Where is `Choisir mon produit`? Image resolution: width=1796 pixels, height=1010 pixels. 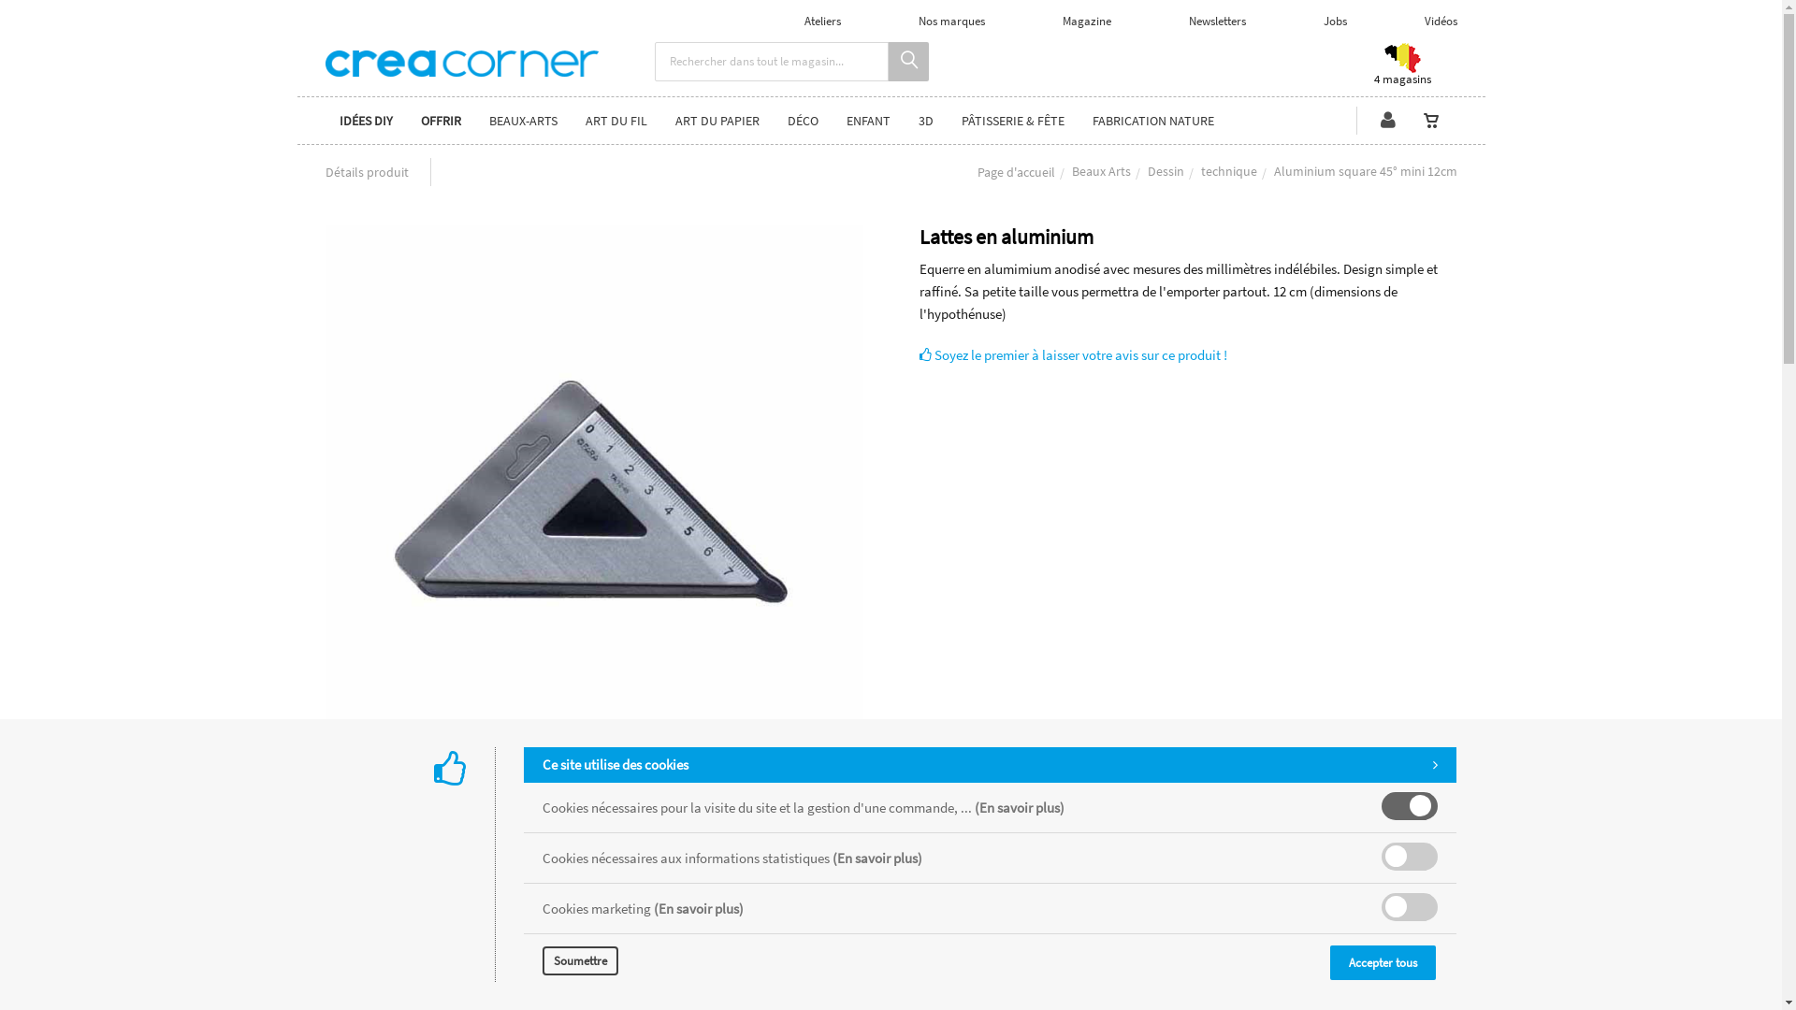
Choisir mon produit is located at coordinates (396, 796).